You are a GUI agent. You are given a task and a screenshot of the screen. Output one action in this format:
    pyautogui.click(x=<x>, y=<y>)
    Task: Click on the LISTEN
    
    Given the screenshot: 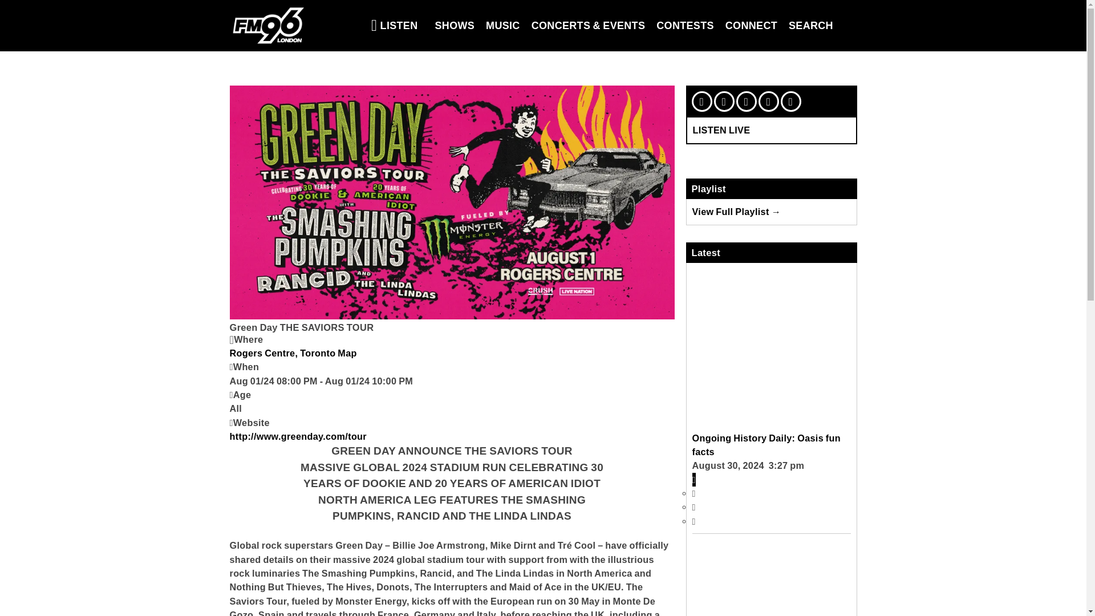 What is the action you would take?
    pyautogui.click(x=395, y=25)
    